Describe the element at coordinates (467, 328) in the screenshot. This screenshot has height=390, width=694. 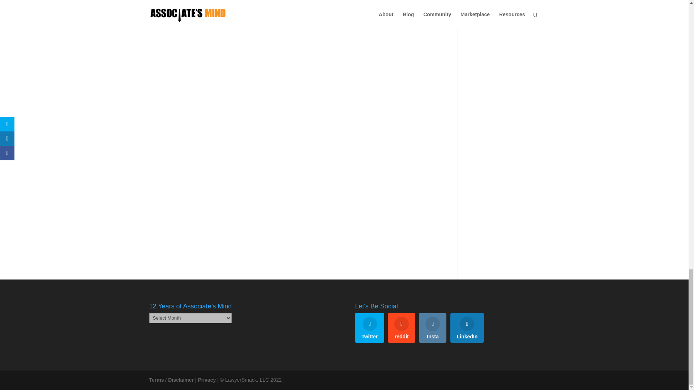
I see `LinkedIn` at that location.